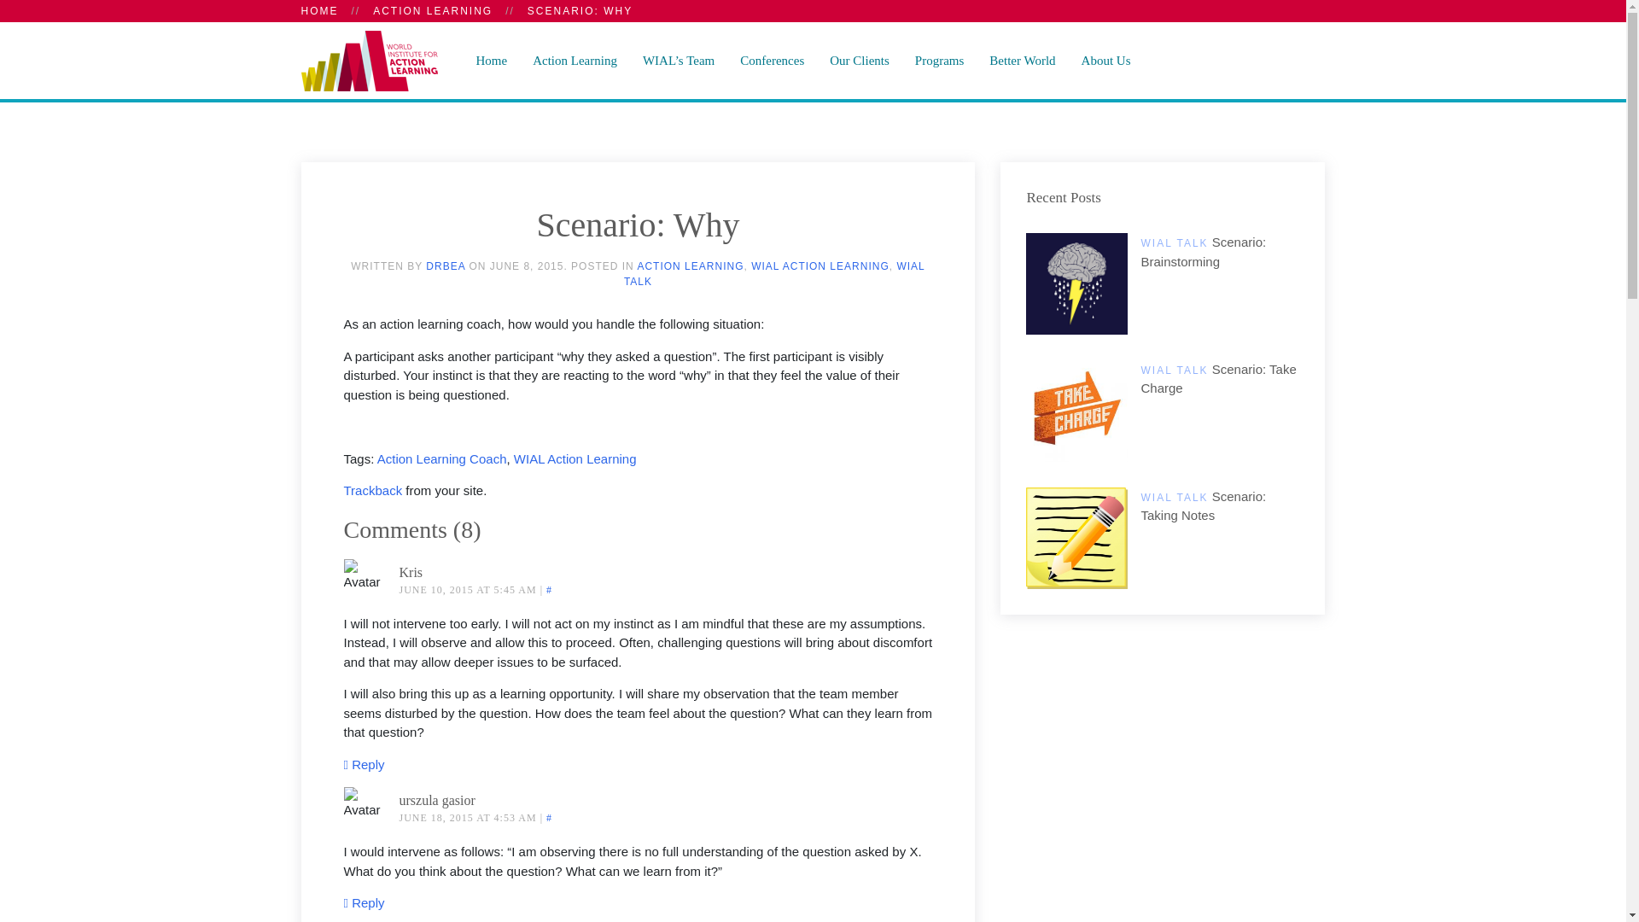  Describe the element at coordinates (1106, 60) in the screenshot. I see `About Us` at that location.